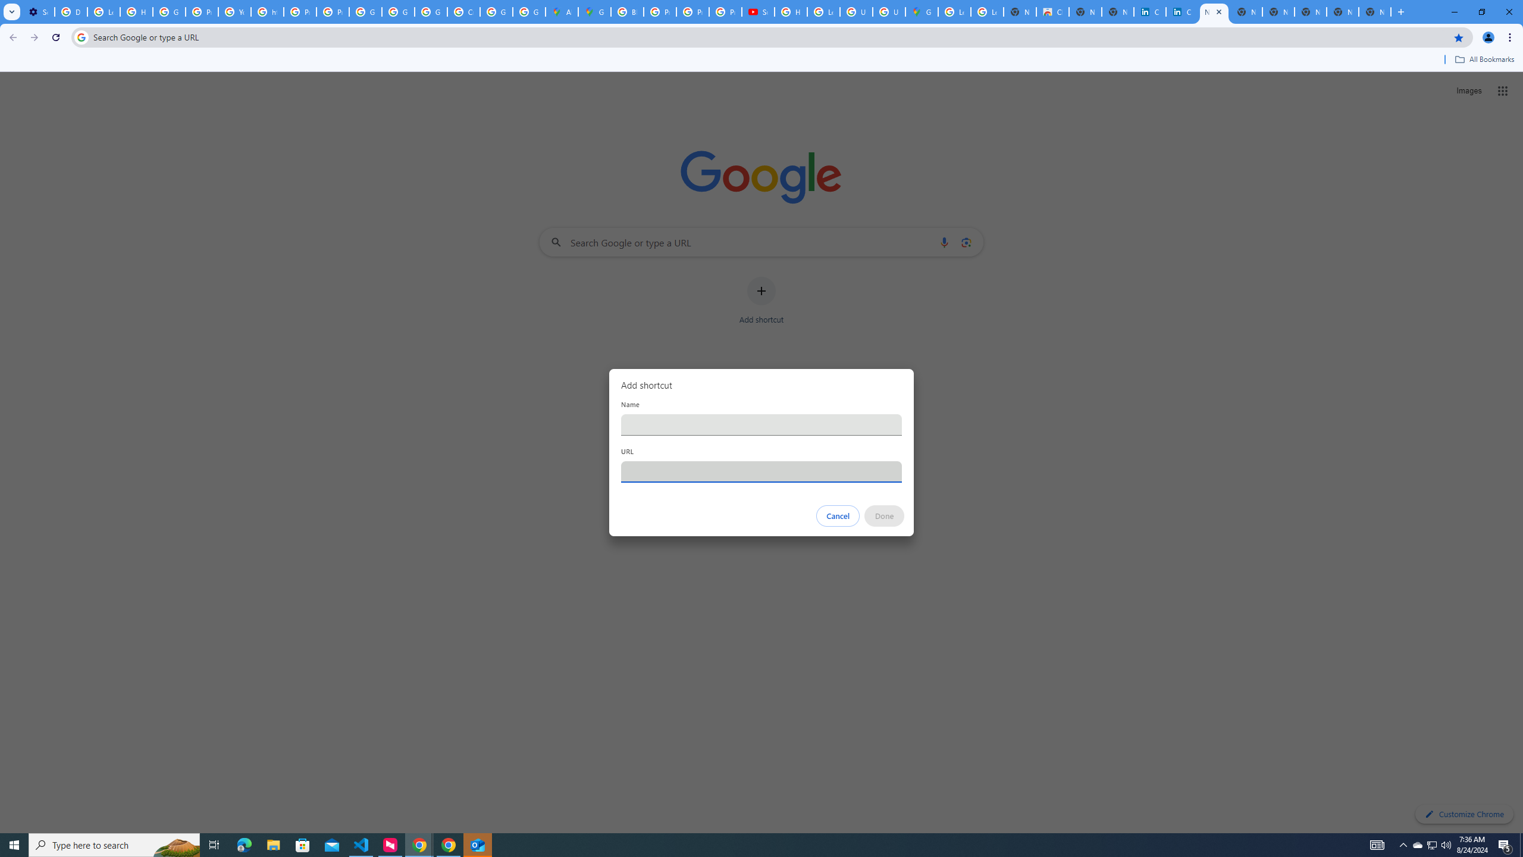  Describe the element at coordinates (1481, 12) in the screenshot. I see `Restore` at that location.